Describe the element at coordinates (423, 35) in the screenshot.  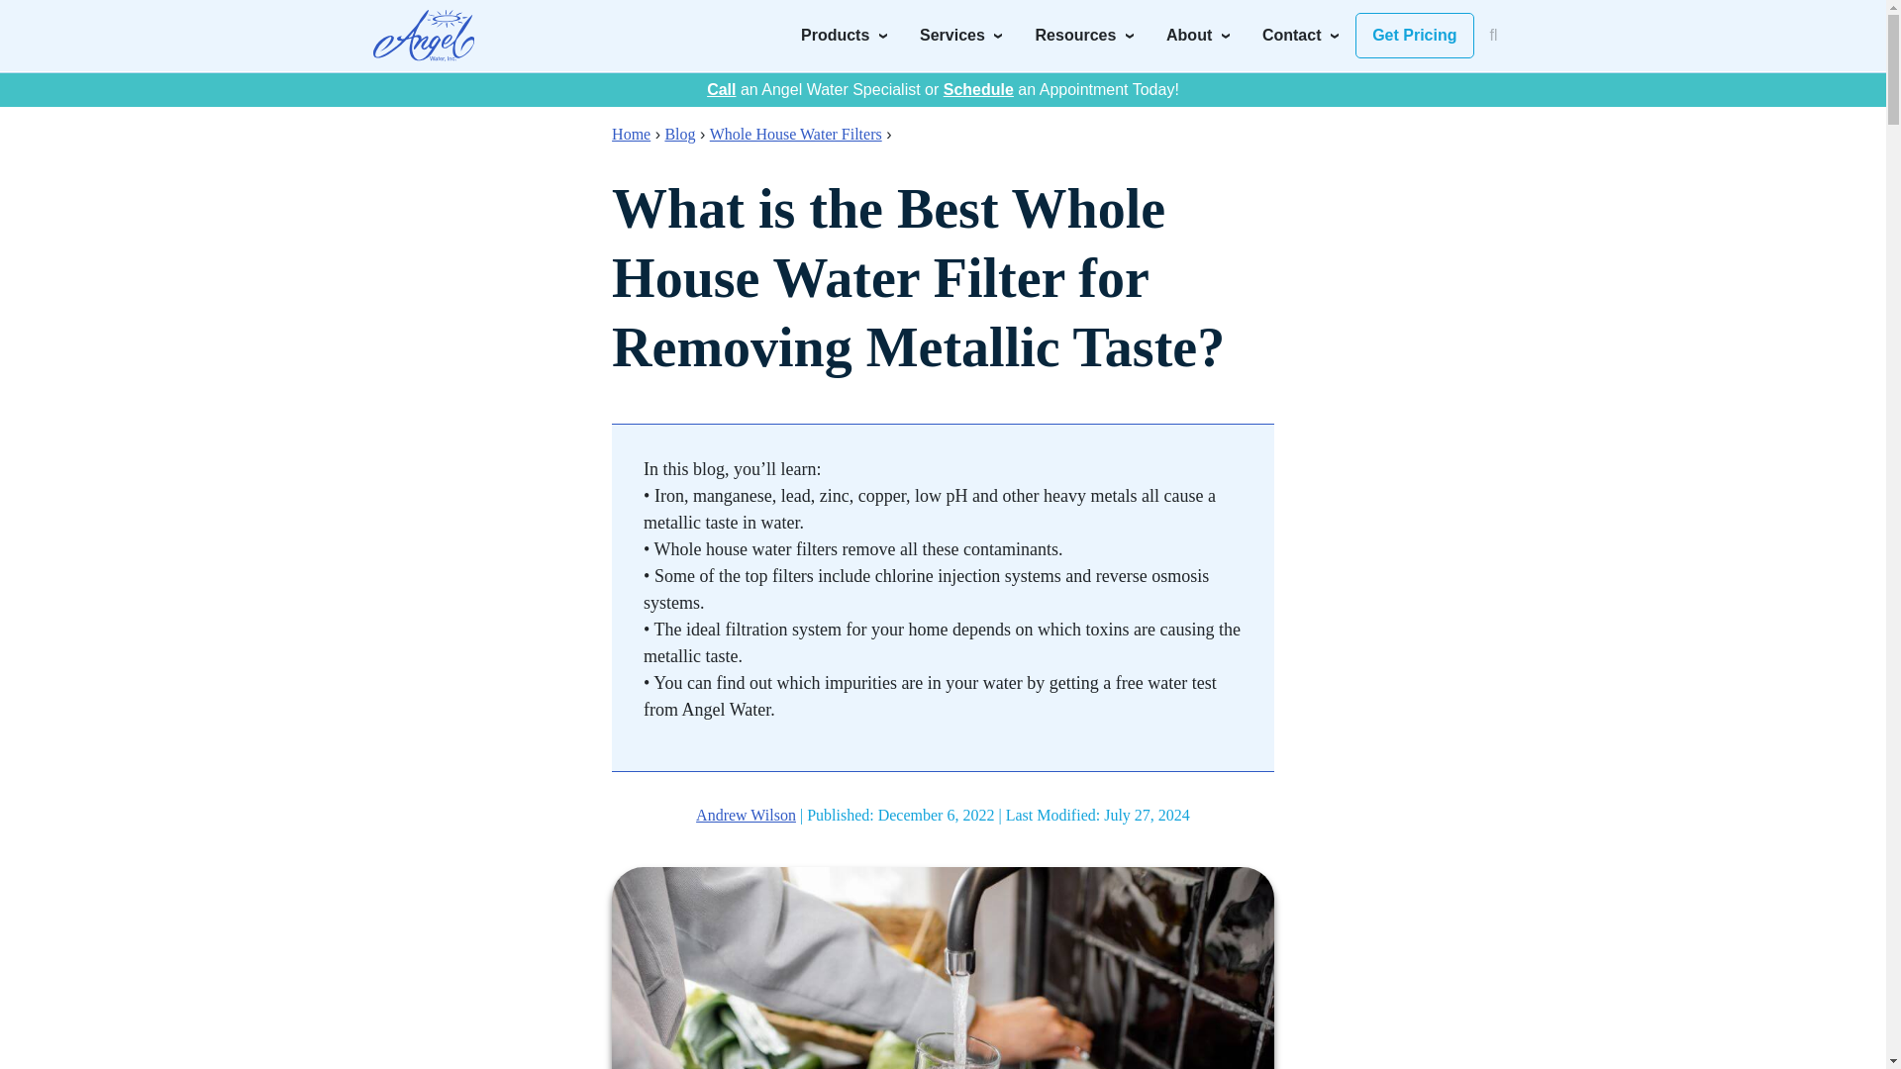
I see `Angel Water` at that location.